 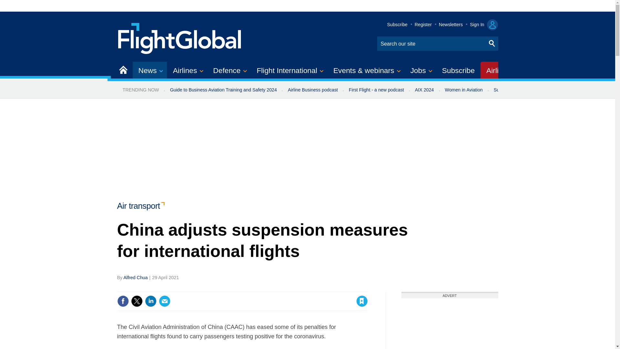 I want to click on Share this on Linked in, so click(x=150, y=301).